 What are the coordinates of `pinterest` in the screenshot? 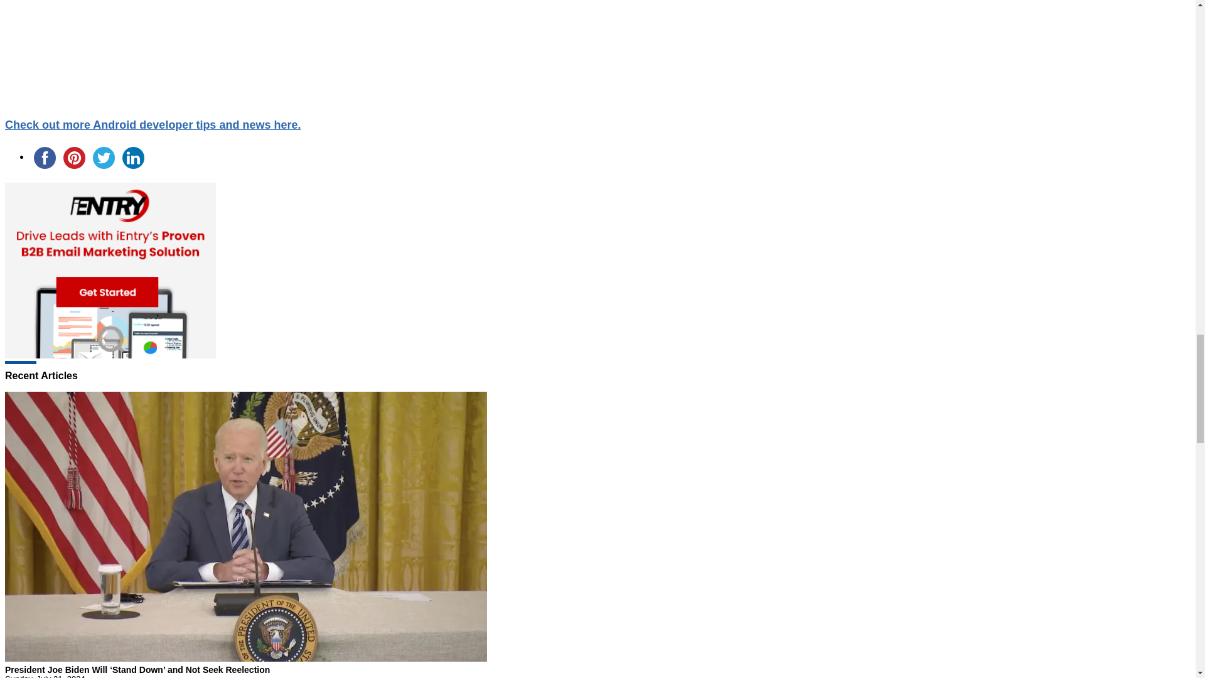 It's located at (74, 158).